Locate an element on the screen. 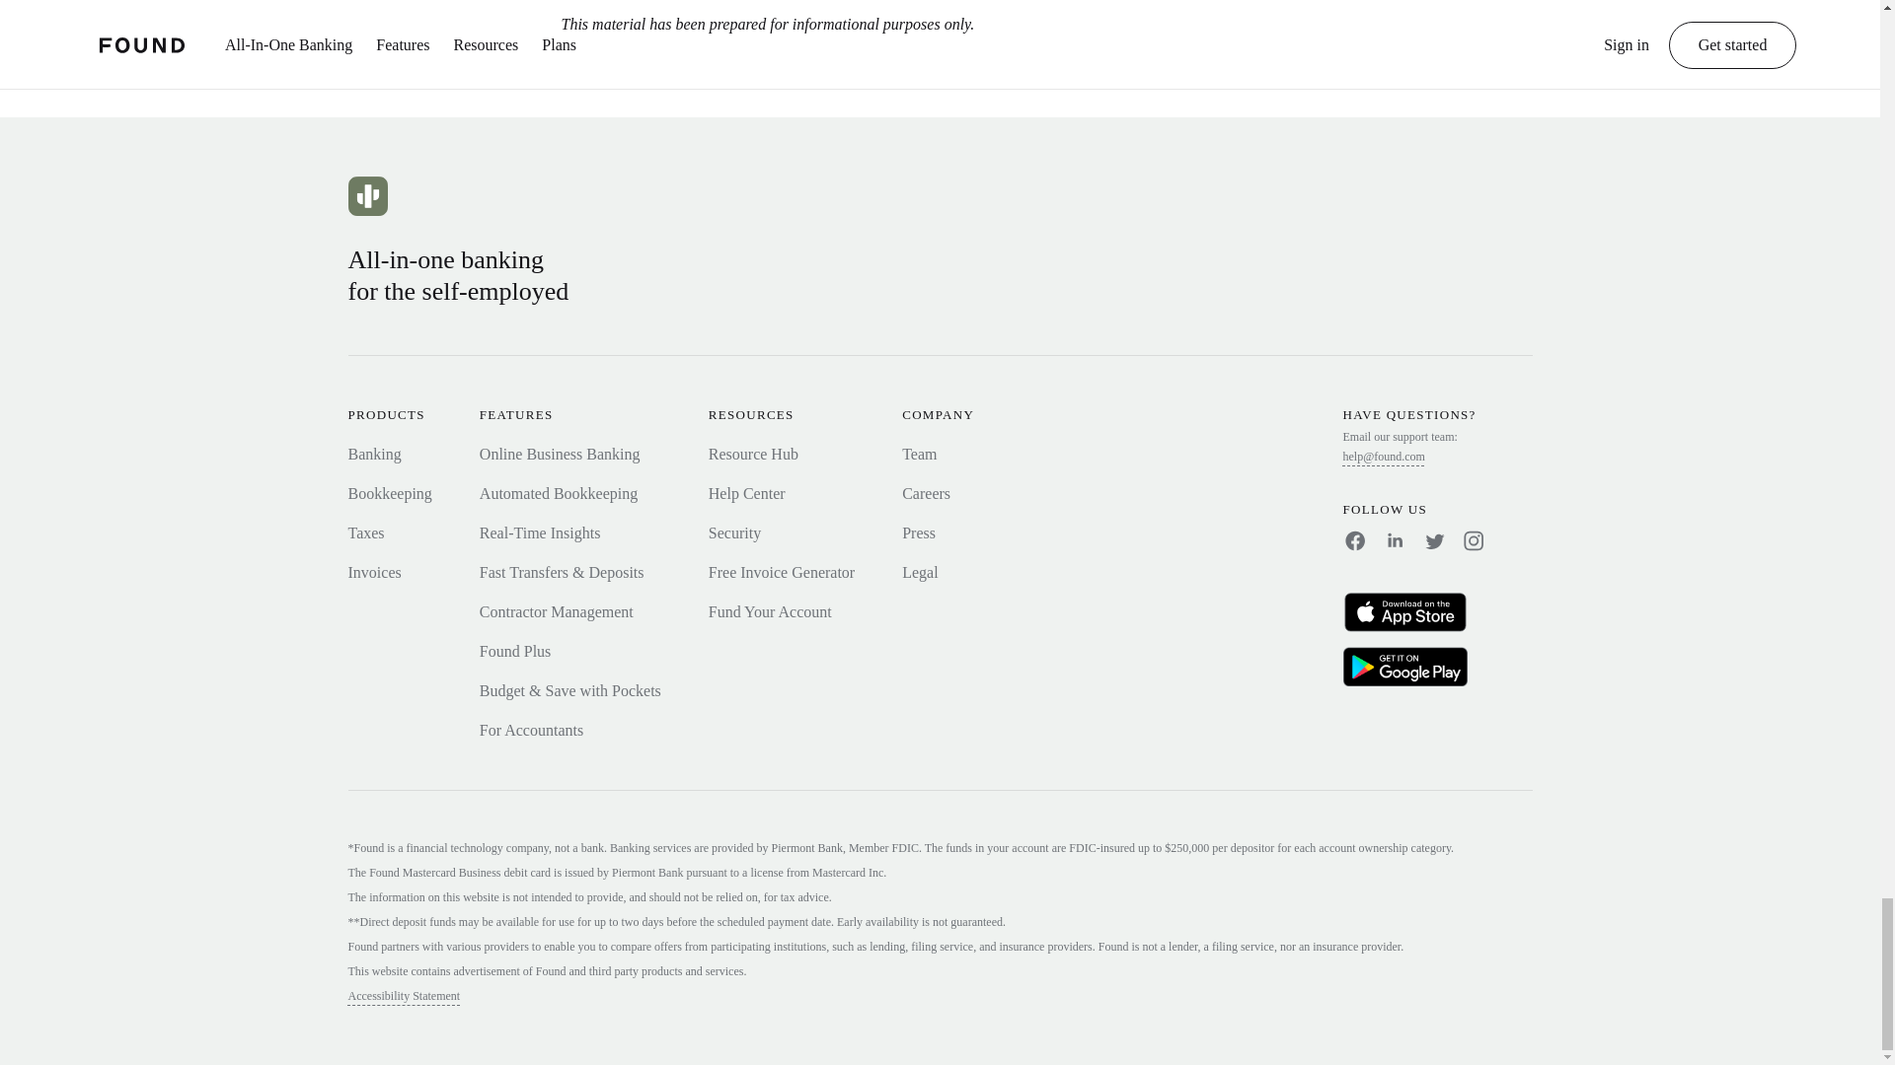  Banking is located at coordinates (373, 454).